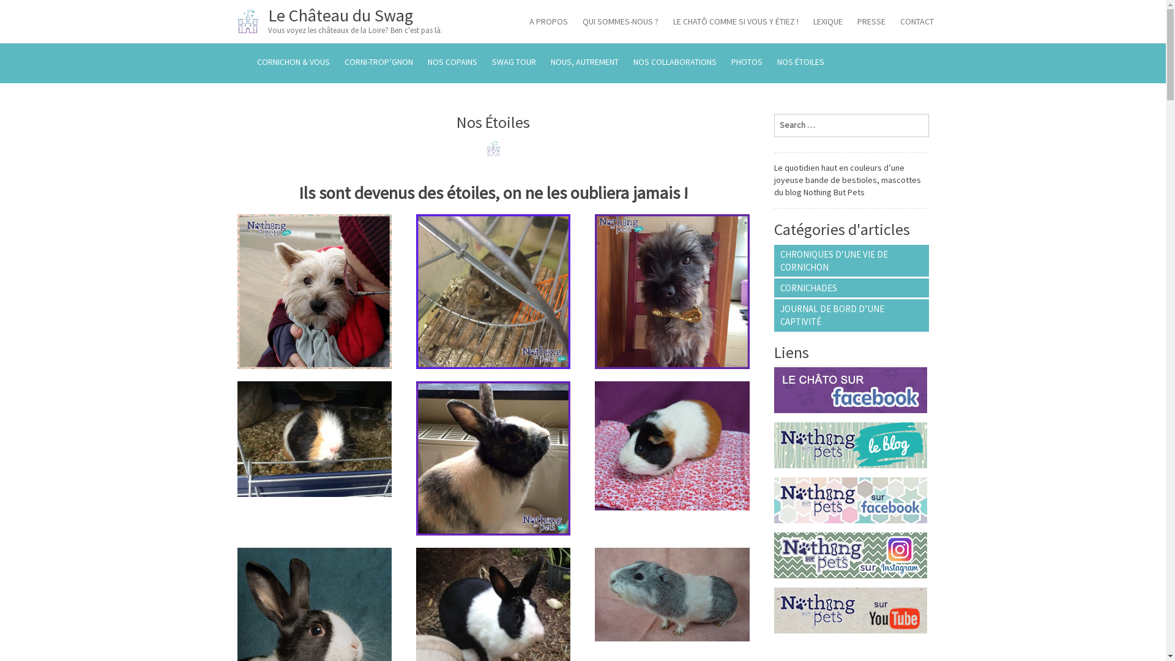 This screenshot has height=661, width=1175. What do you see at coordinates (852, 556) in the screenshot?
I see `Profil Instagram de Nothing But Pets` at bounding box center [852, 556].